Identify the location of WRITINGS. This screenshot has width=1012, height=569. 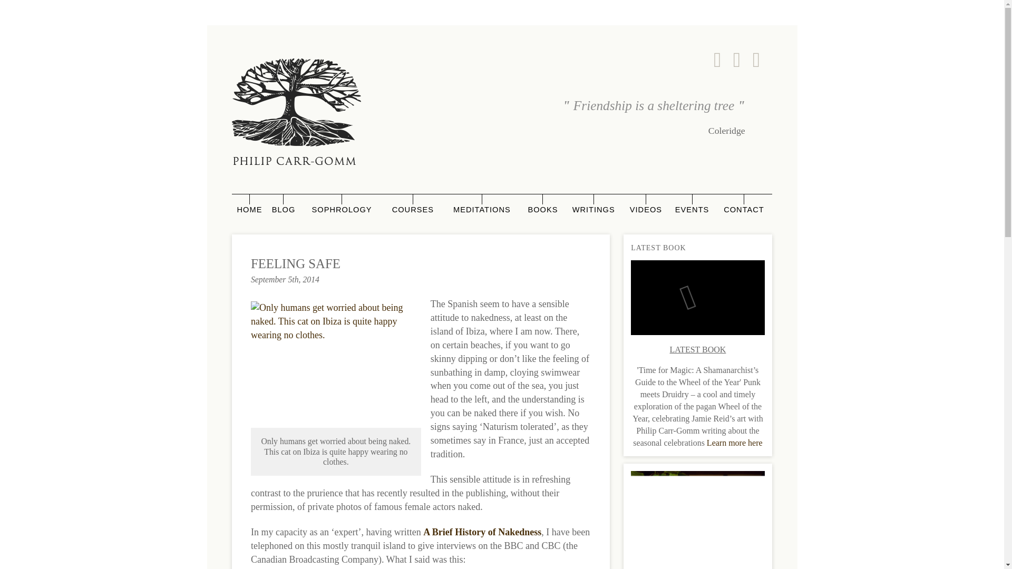
(593, 210).